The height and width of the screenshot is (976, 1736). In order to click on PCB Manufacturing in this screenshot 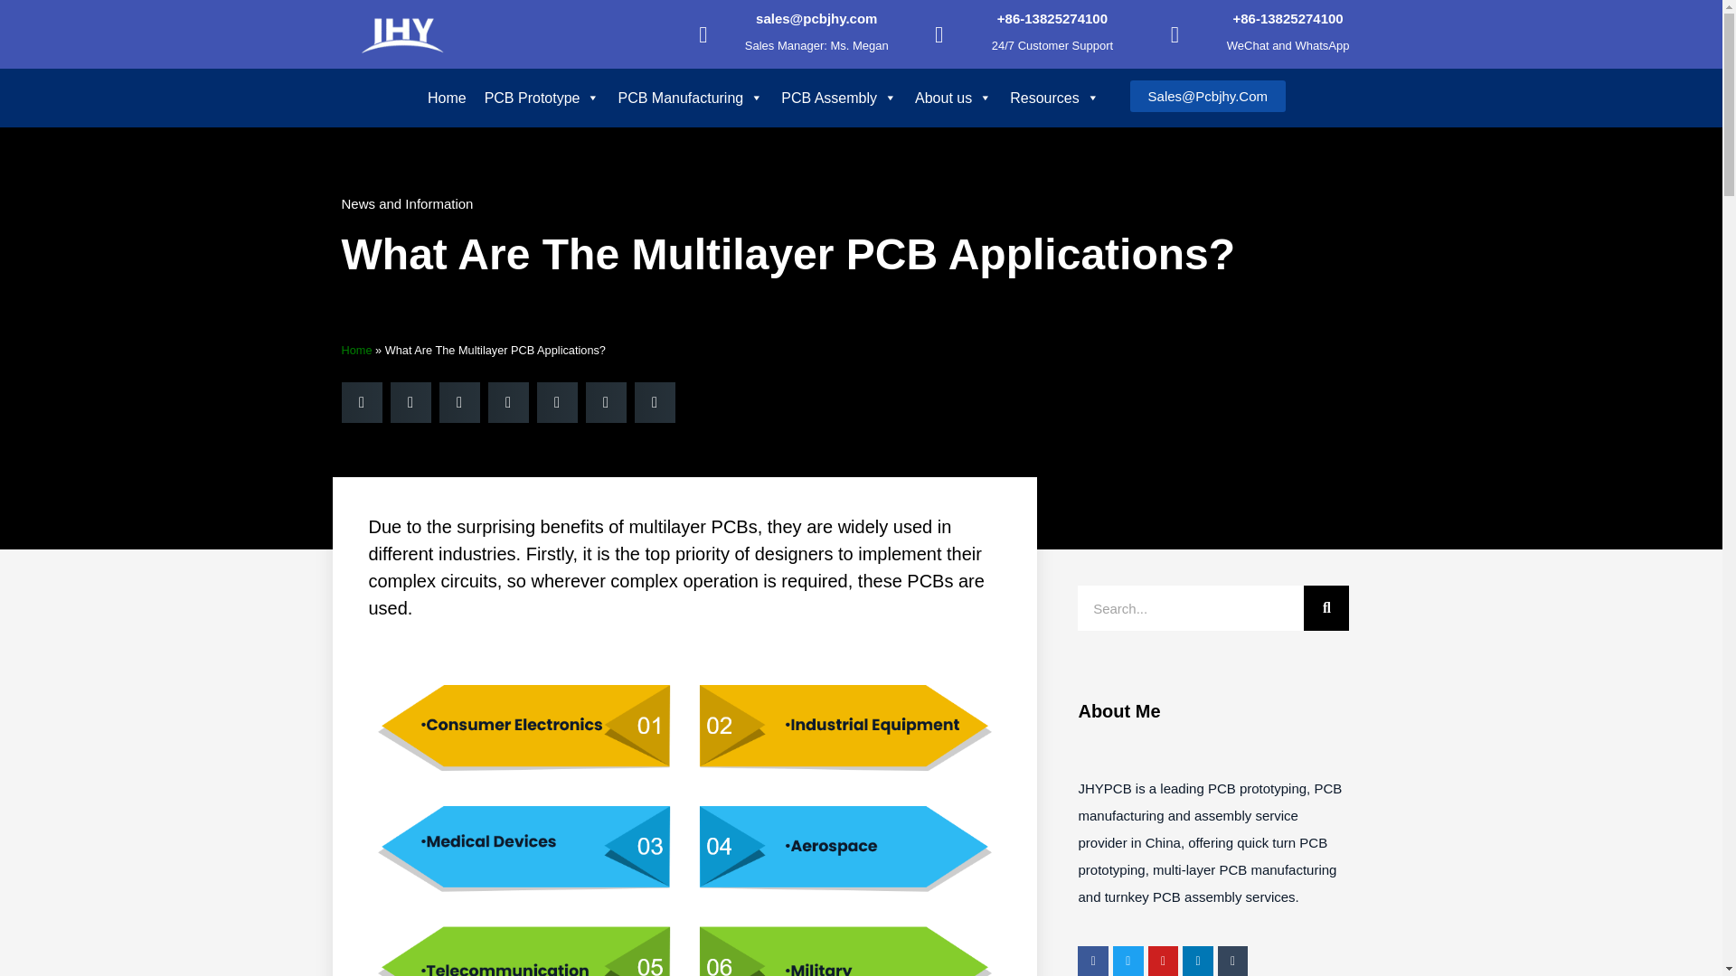, I will do `click(691, 98)`.